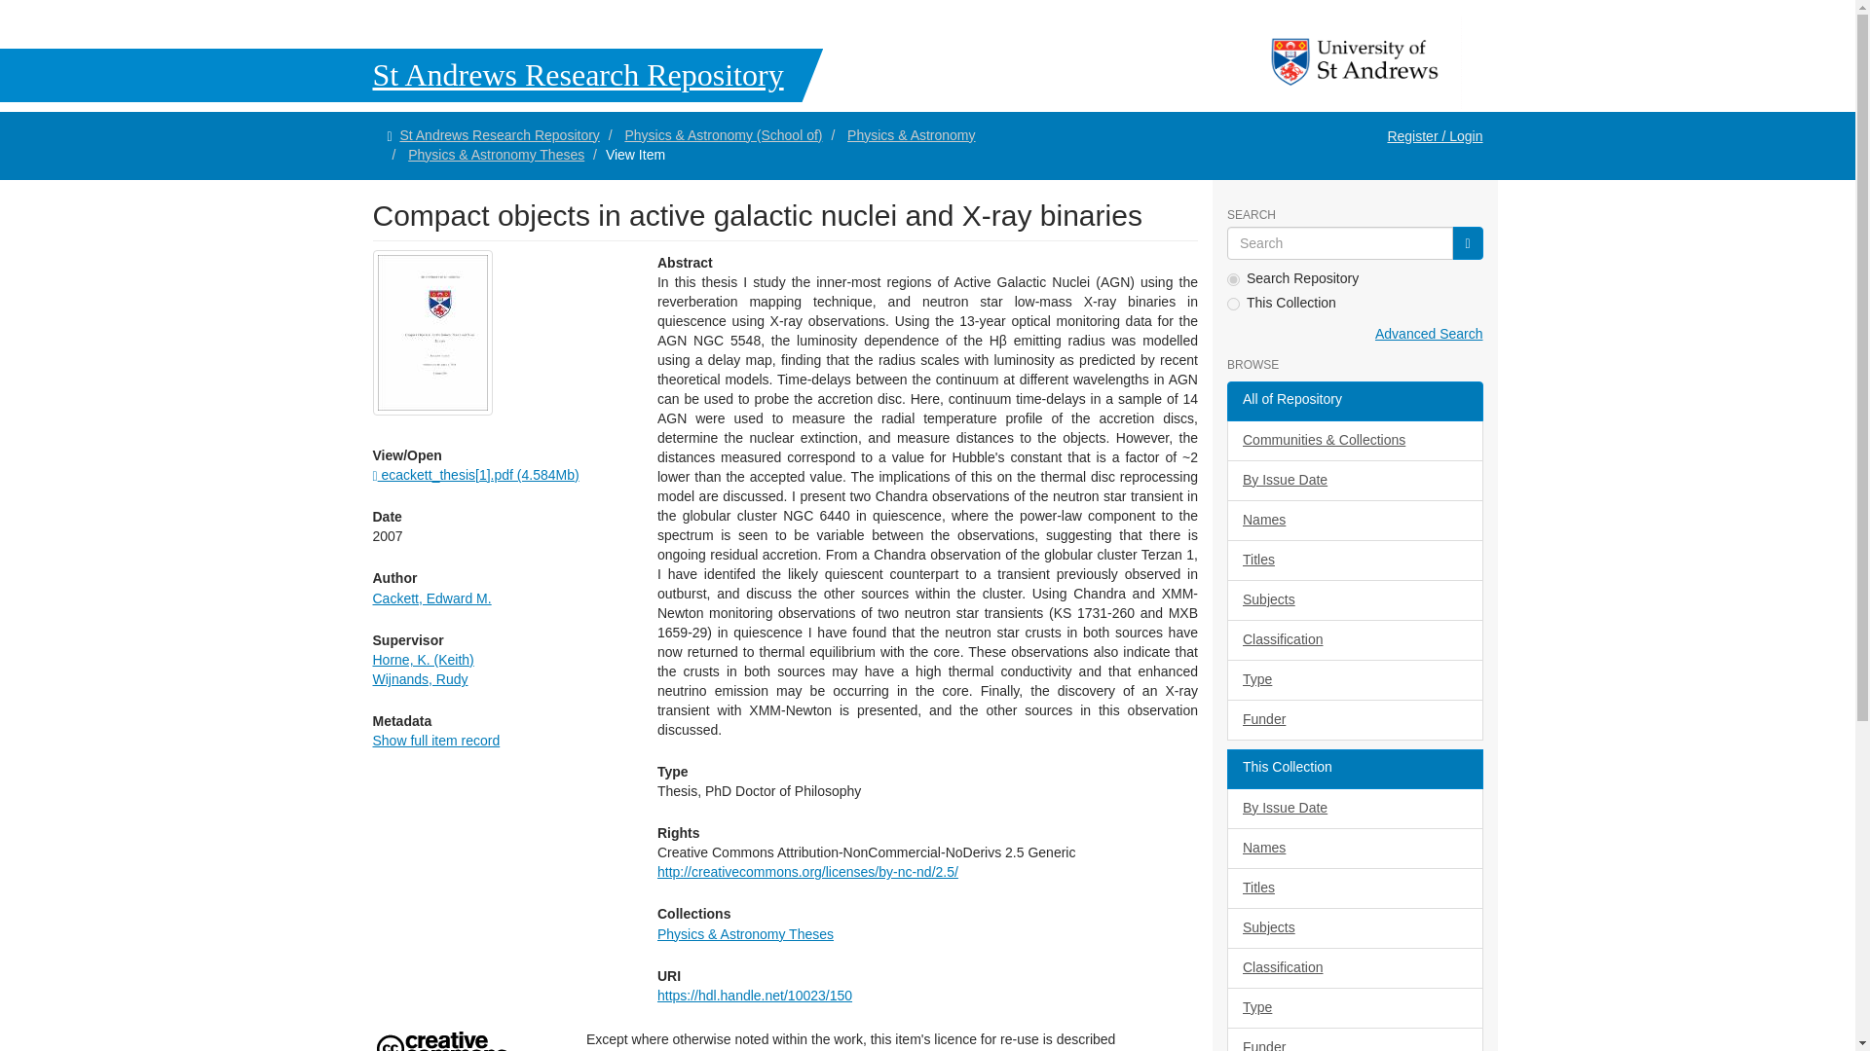 This screenshot has height=1051, width=1870. What do you see at coordinates (411, 74) in the screenshot?
I see `St Andrews Research Repository` at bounding box center [411, 74].